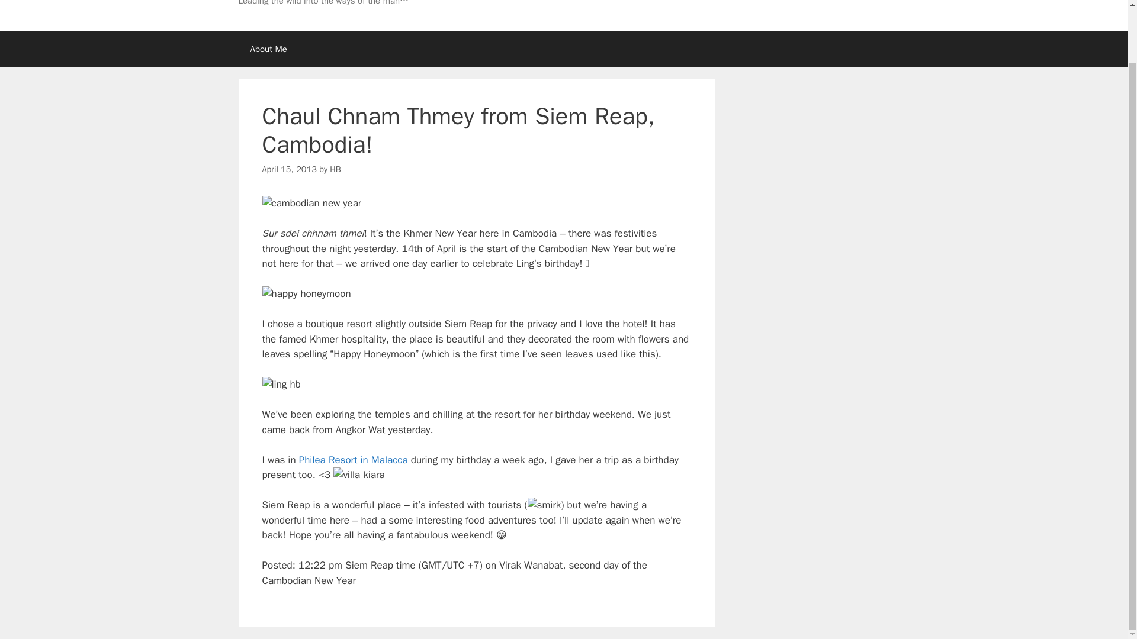  I want to click on ling hb, so click(281, 385).